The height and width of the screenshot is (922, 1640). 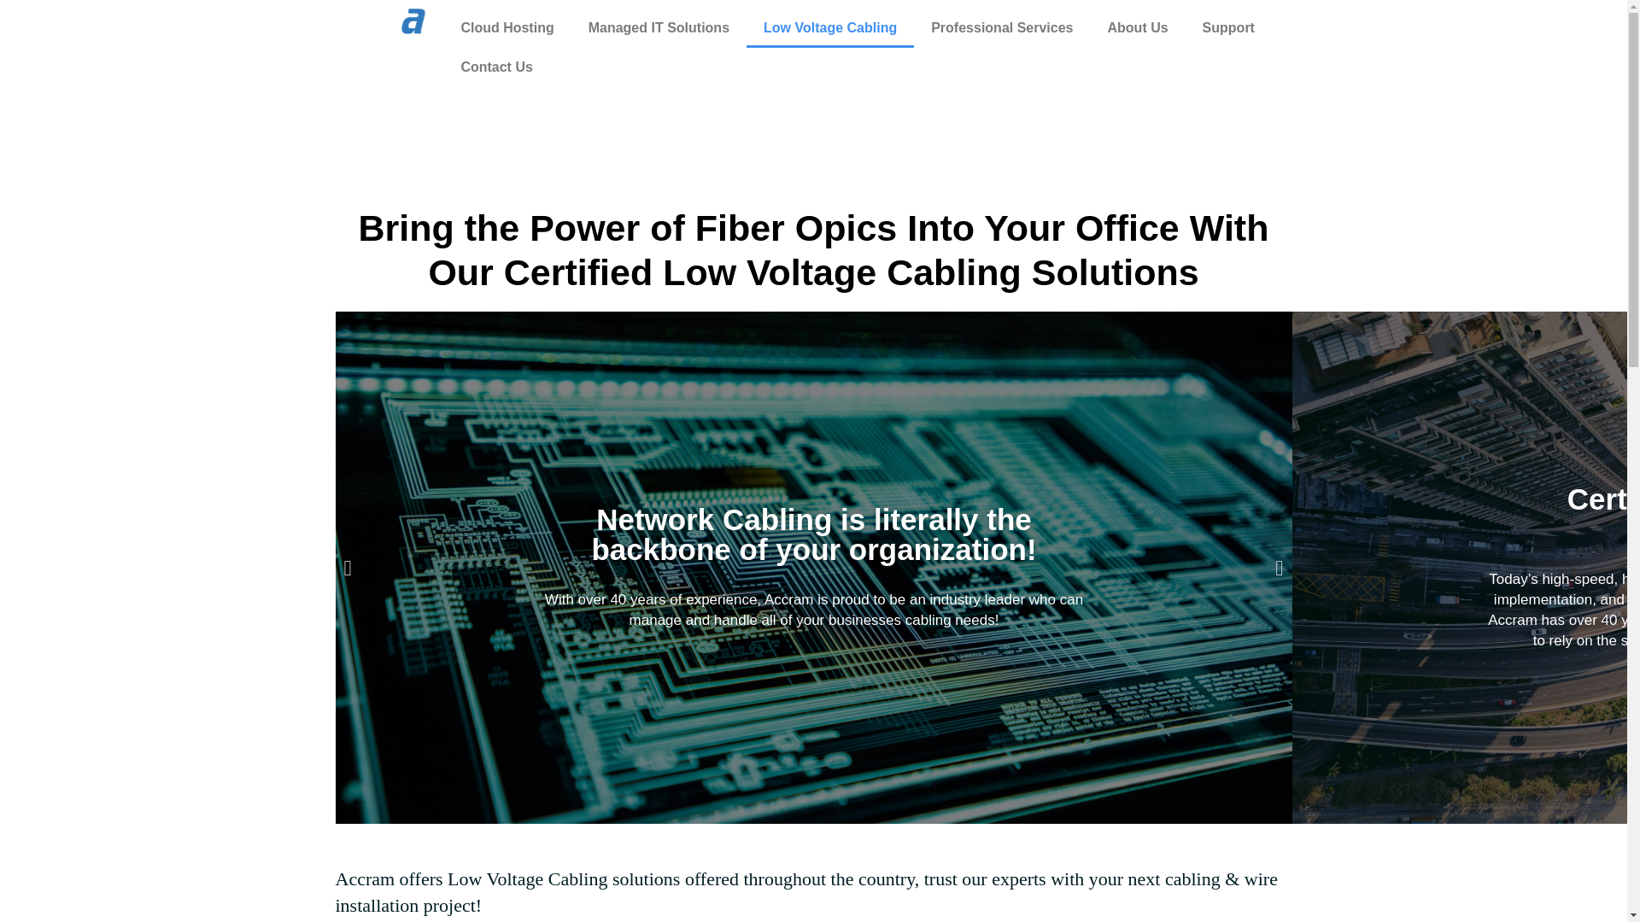 What do you see at coordinates (1137, 27) in the screenshot?
I see `About Us` at bounding box center [1137, 27].